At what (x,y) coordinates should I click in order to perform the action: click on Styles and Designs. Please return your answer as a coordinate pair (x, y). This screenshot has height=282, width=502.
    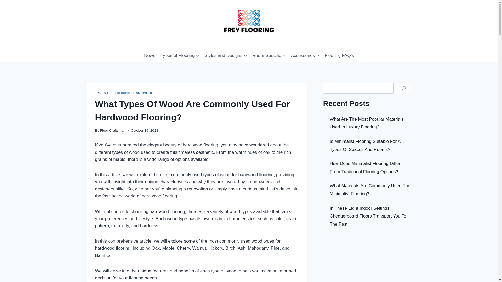
    Looking at the image, I should click on (225, 55).